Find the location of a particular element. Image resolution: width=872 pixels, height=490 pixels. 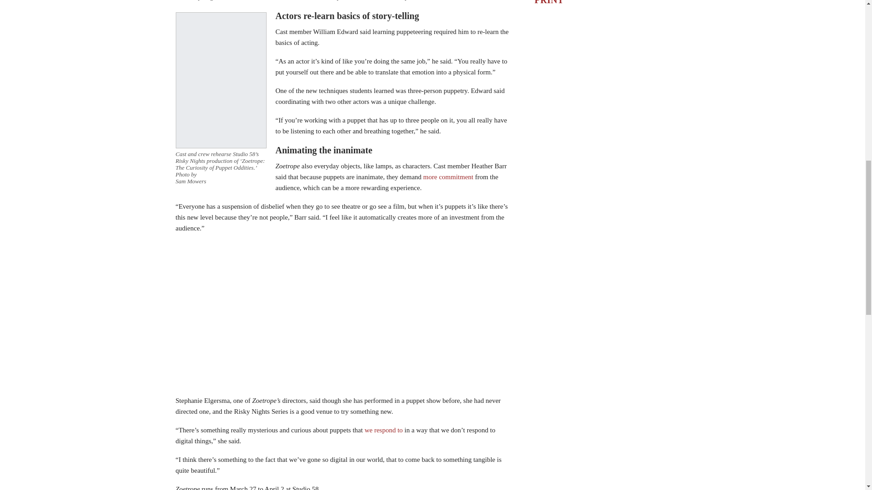

more commitment is located at coordinates (448, 177).